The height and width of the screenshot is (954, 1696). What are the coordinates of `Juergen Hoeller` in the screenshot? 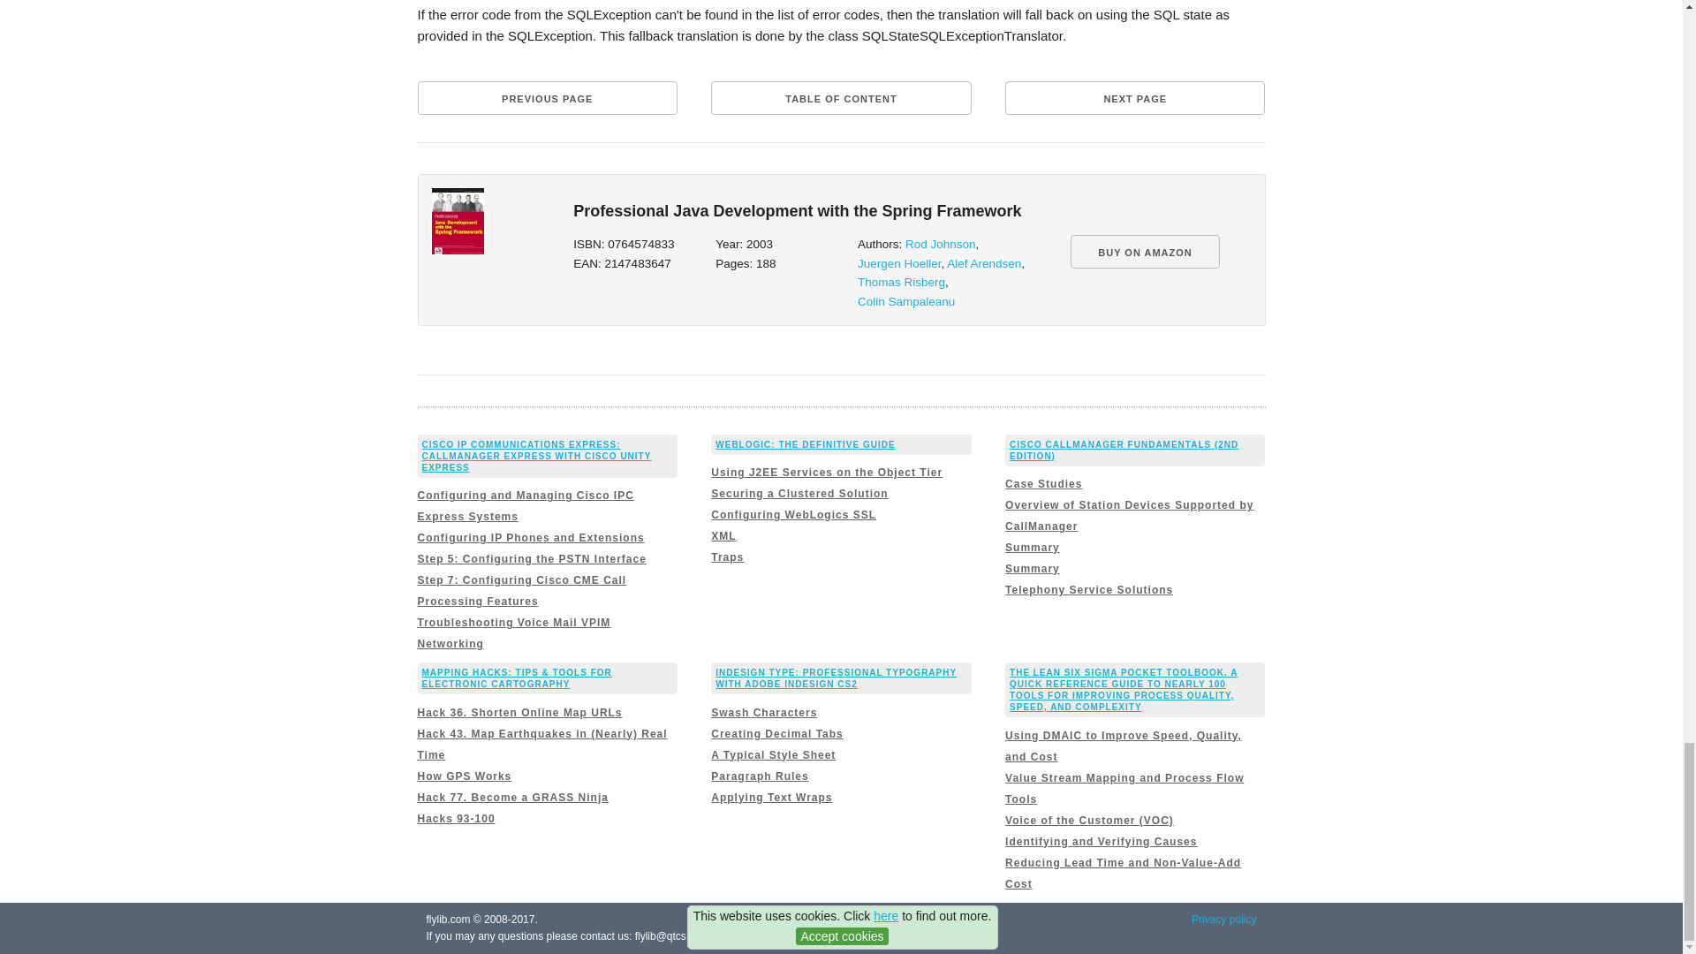 It's located at (899, 263).